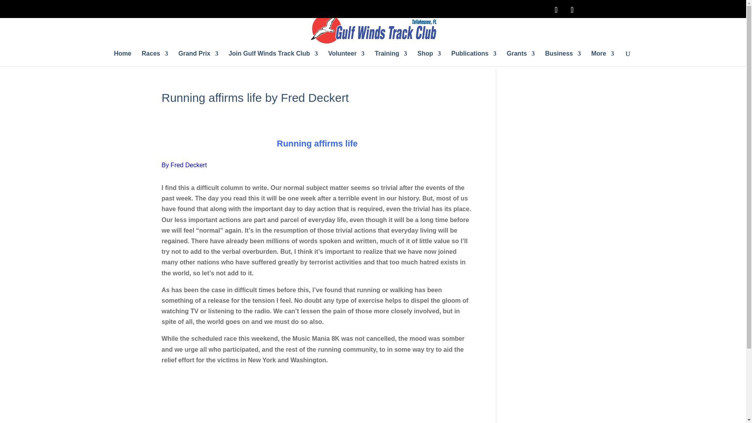 The height and width of the screenshot is (423, 752). What do you see at coordinates (390, 56) in the screenshot?
I see `Training` at bounding box center [390, 56].